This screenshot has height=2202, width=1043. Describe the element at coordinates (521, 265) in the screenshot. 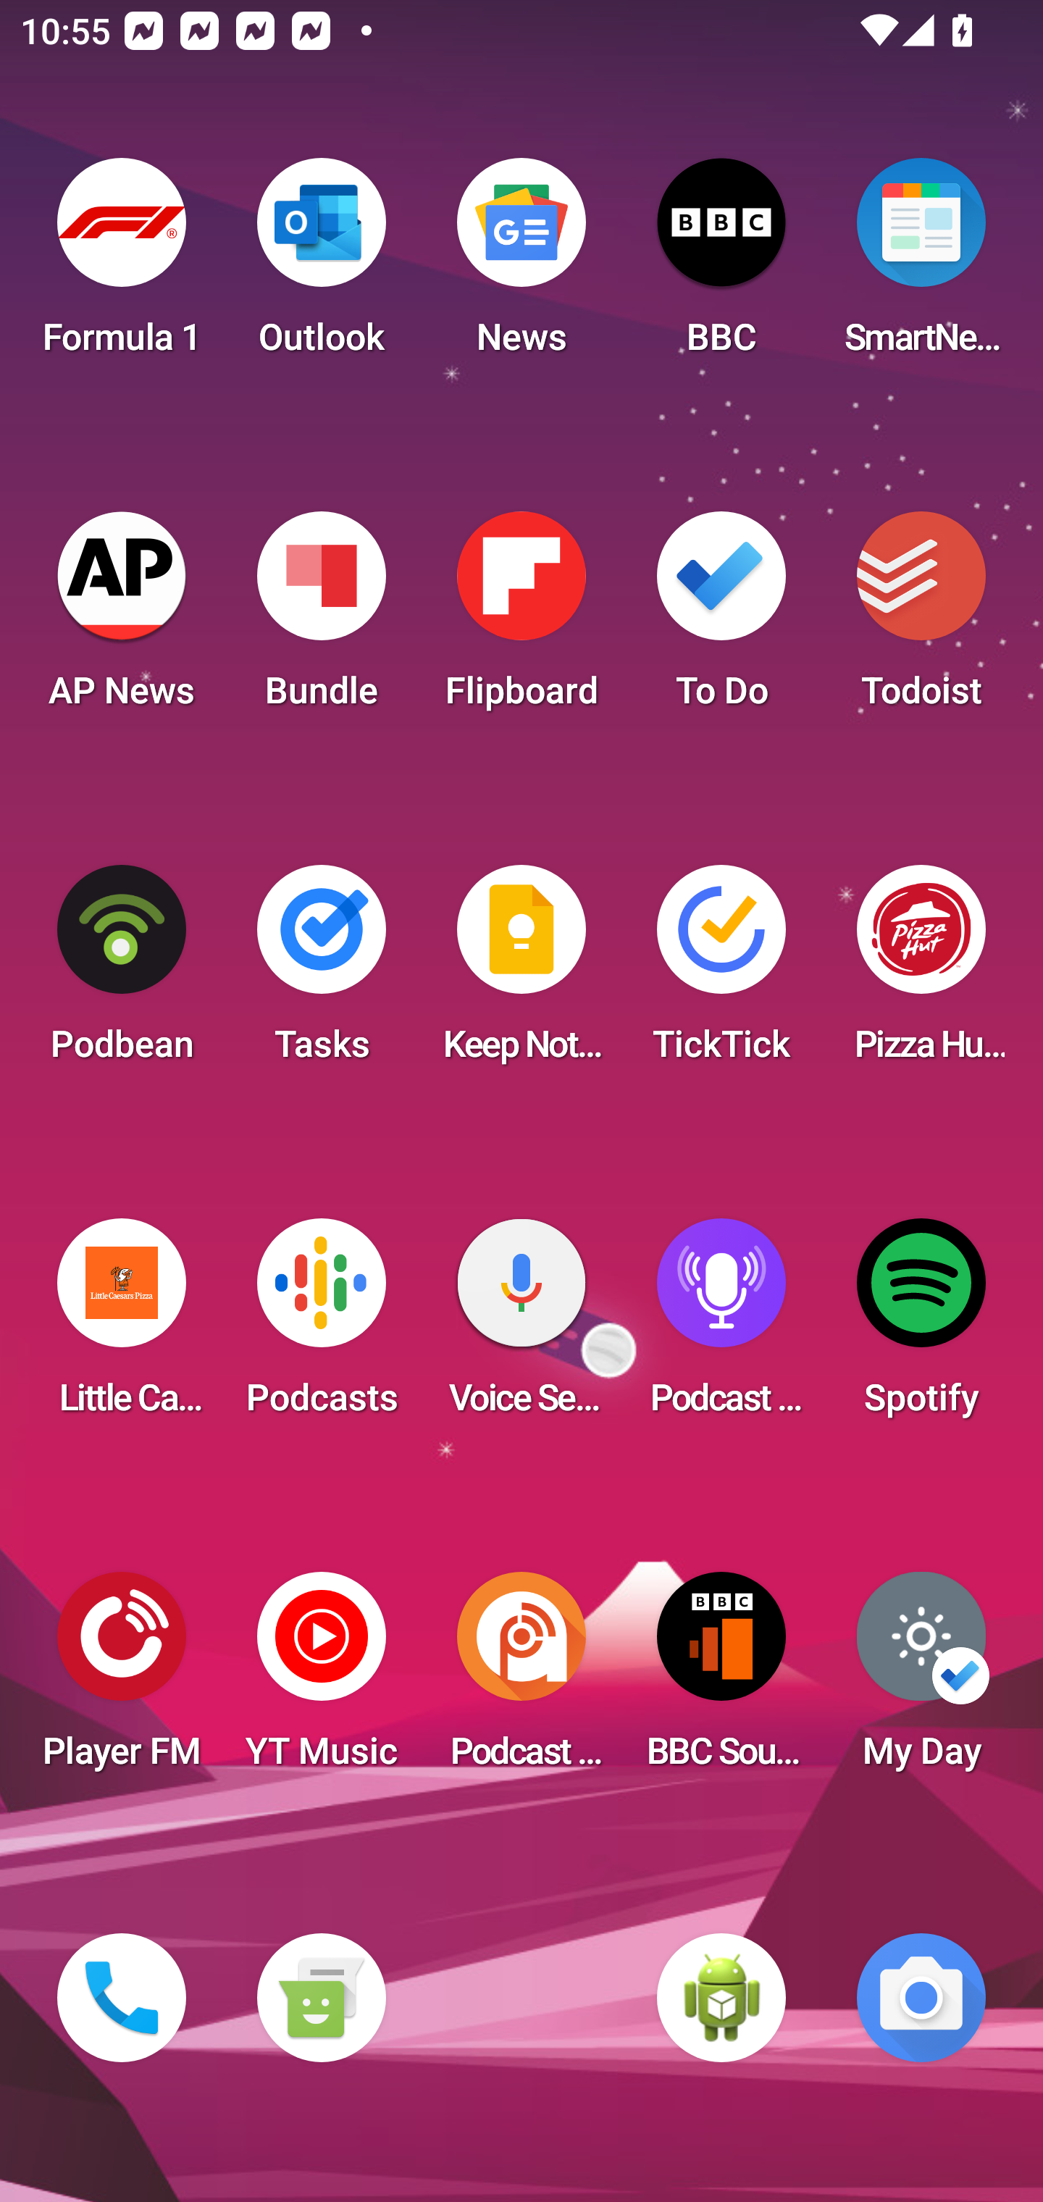

I see `News` at that location.